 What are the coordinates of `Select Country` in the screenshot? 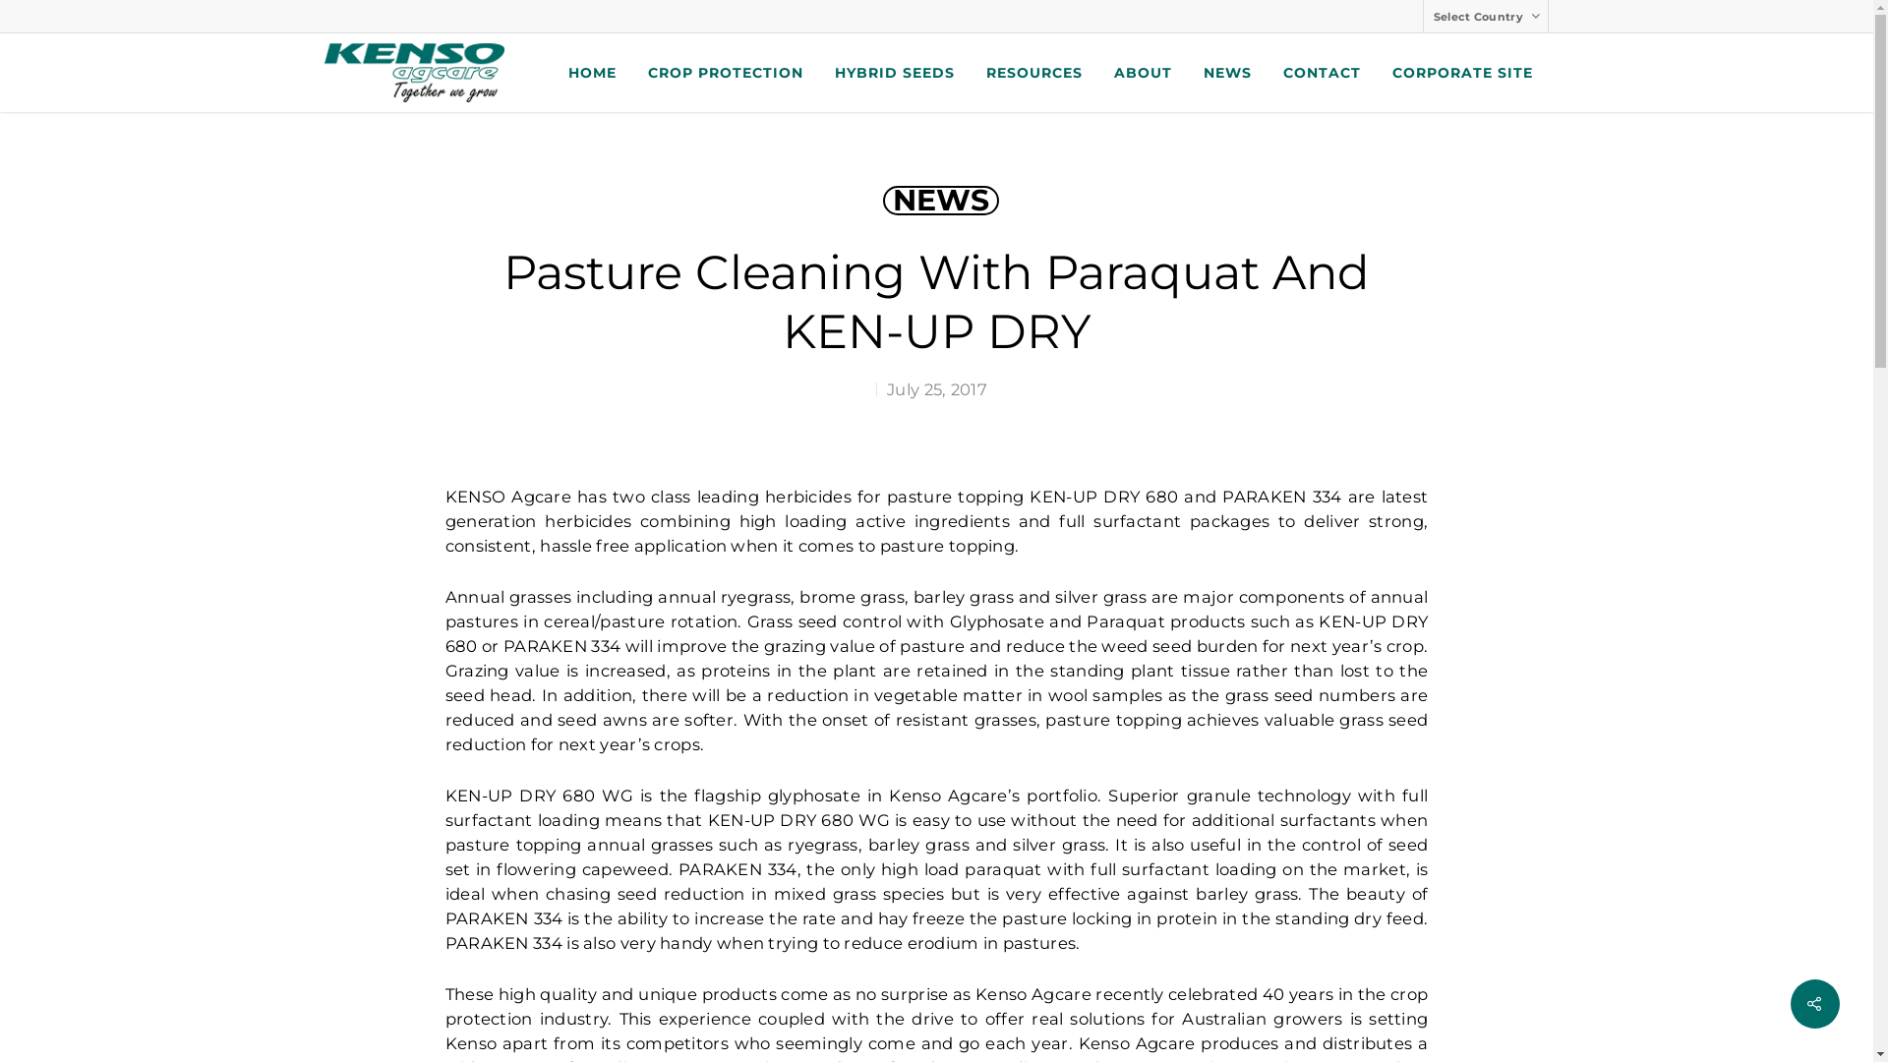 It's located at (1485, 16).